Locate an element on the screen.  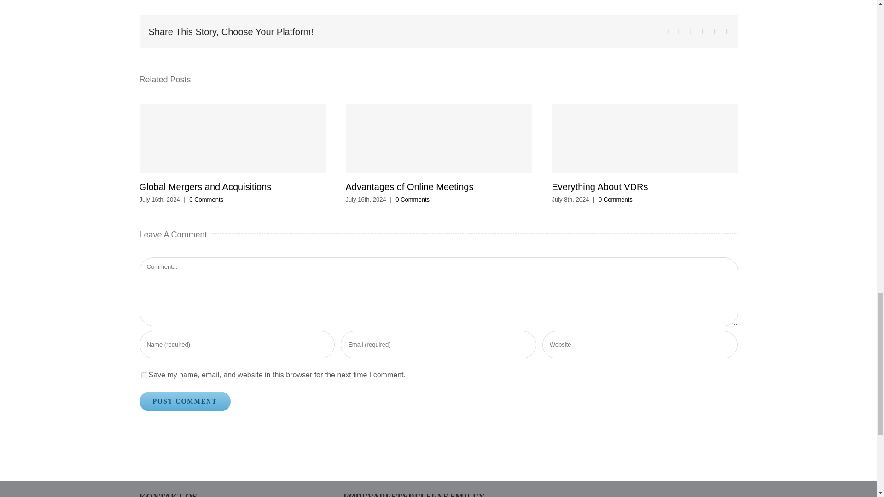
Facebook is located at coordinates (668, 31).